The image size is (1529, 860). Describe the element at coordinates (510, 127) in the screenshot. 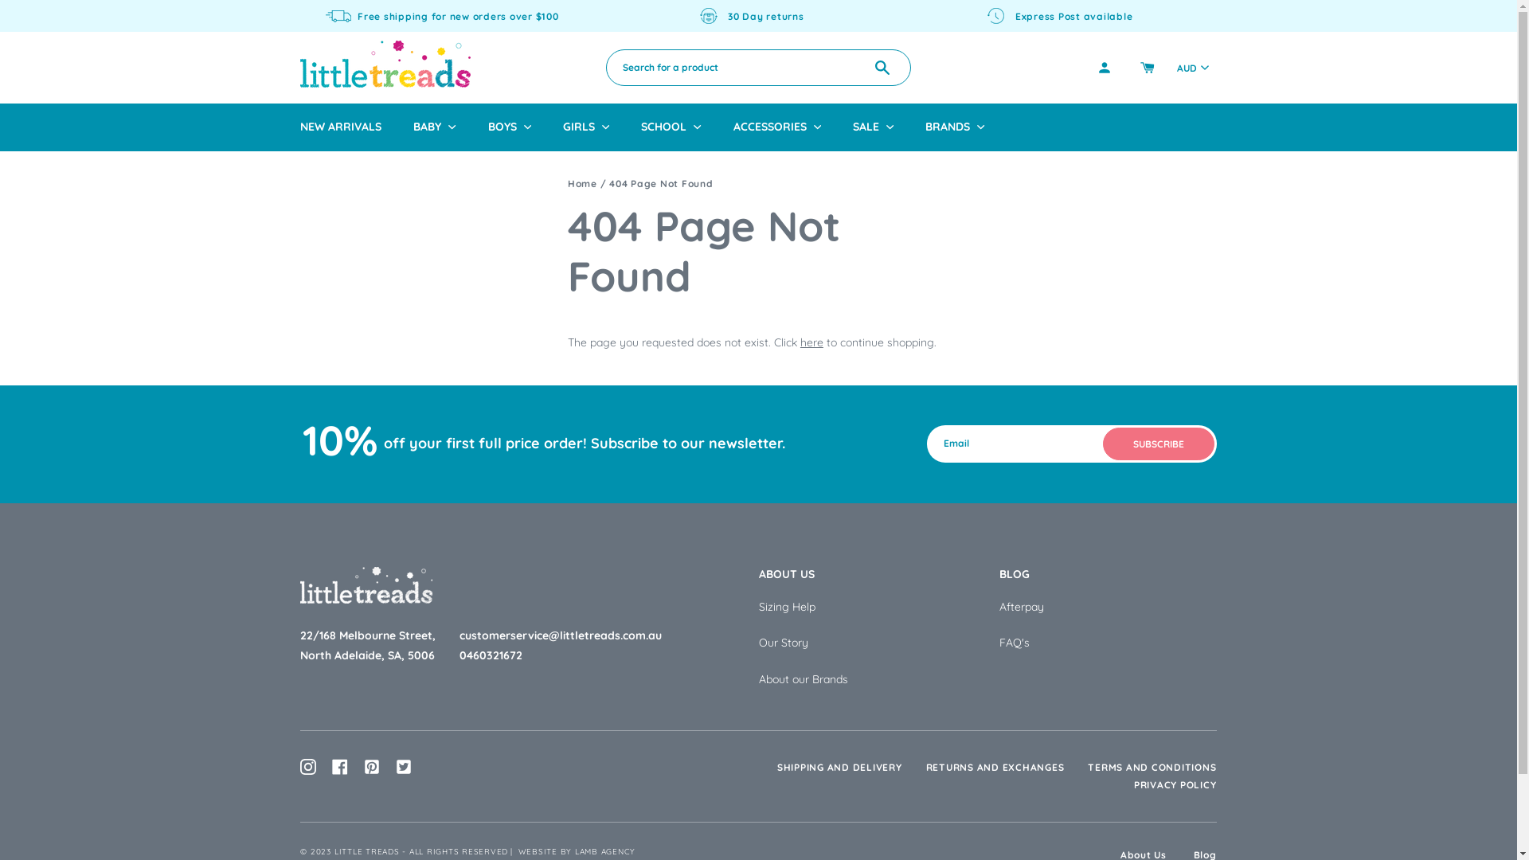

I see `BOYS` at that location.